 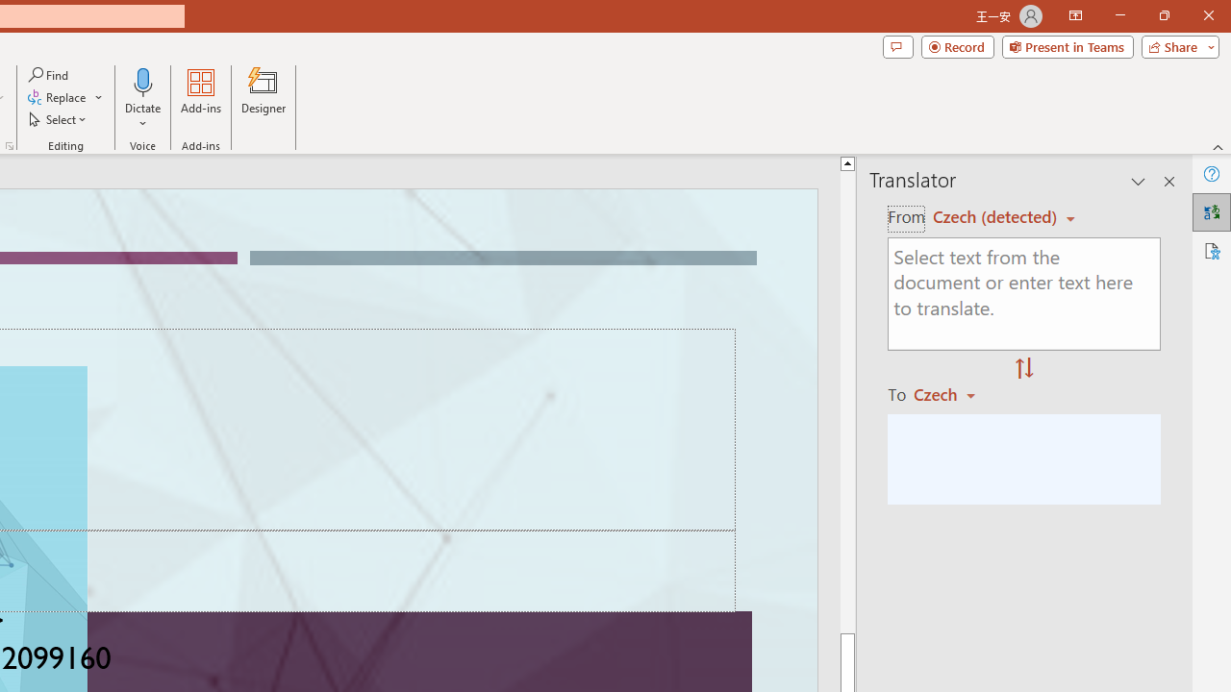 I want to click on Czech, so click(x=953, y=394).